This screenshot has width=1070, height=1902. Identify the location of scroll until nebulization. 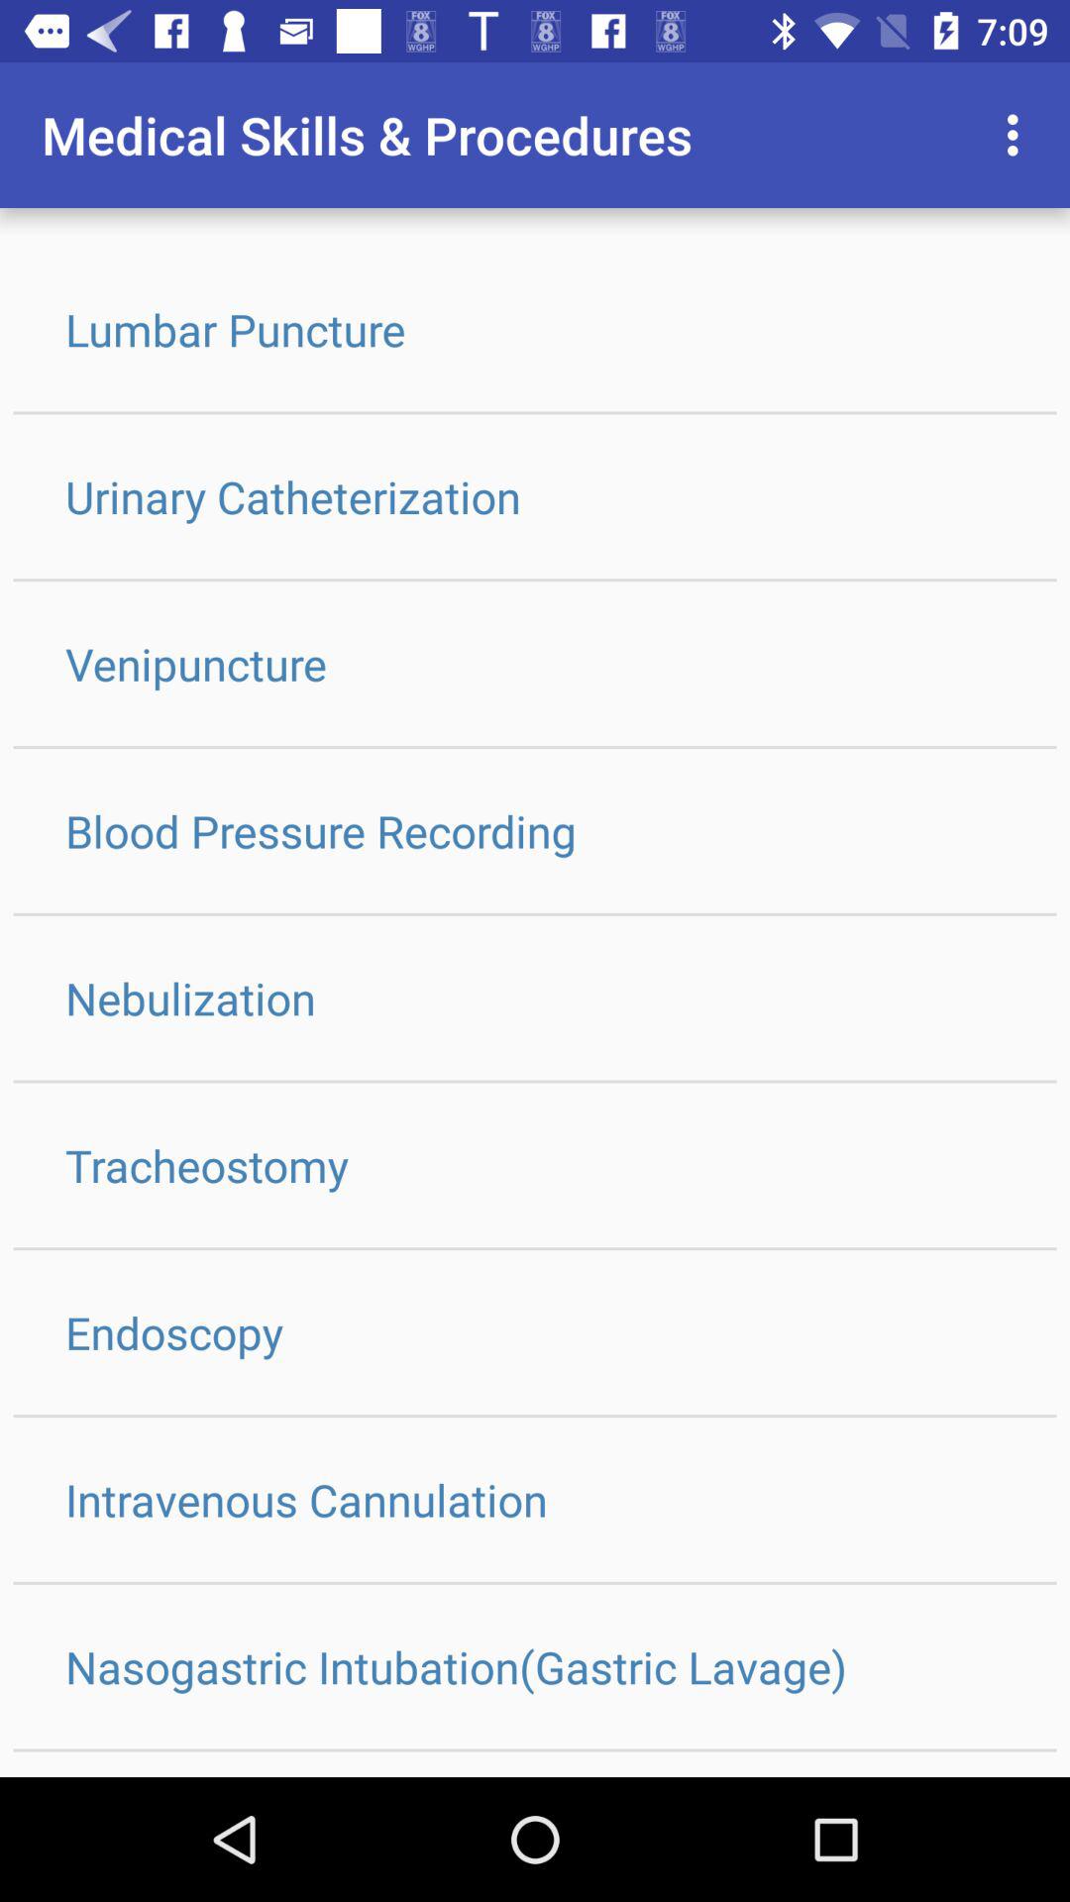
(535, 998).